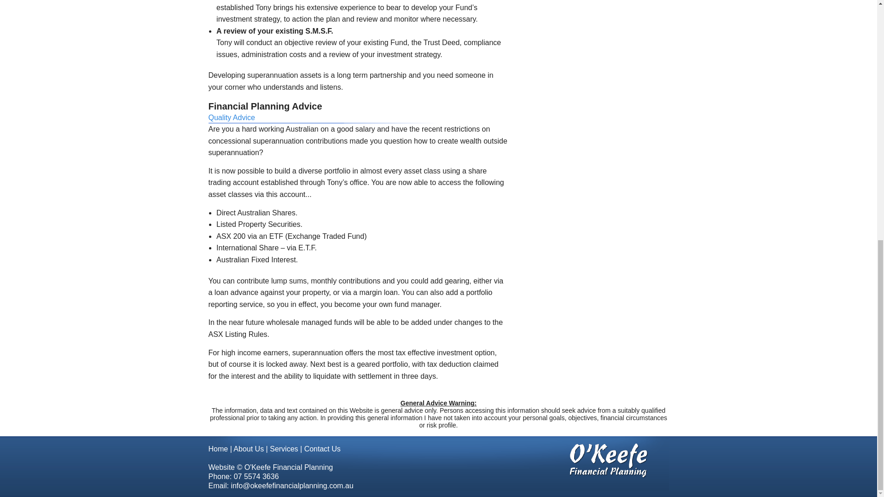  I want to click on  , so click(628, 150).